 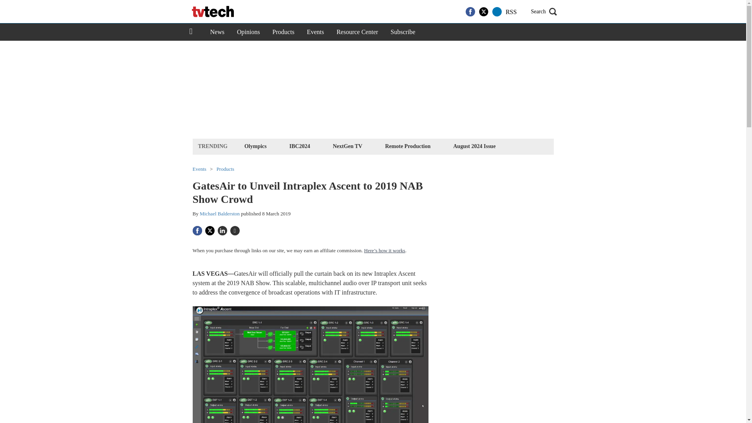 What do you see at coordinates (284, 32) in the screenshot?
I see `Products` at bounding box center [284, 32].